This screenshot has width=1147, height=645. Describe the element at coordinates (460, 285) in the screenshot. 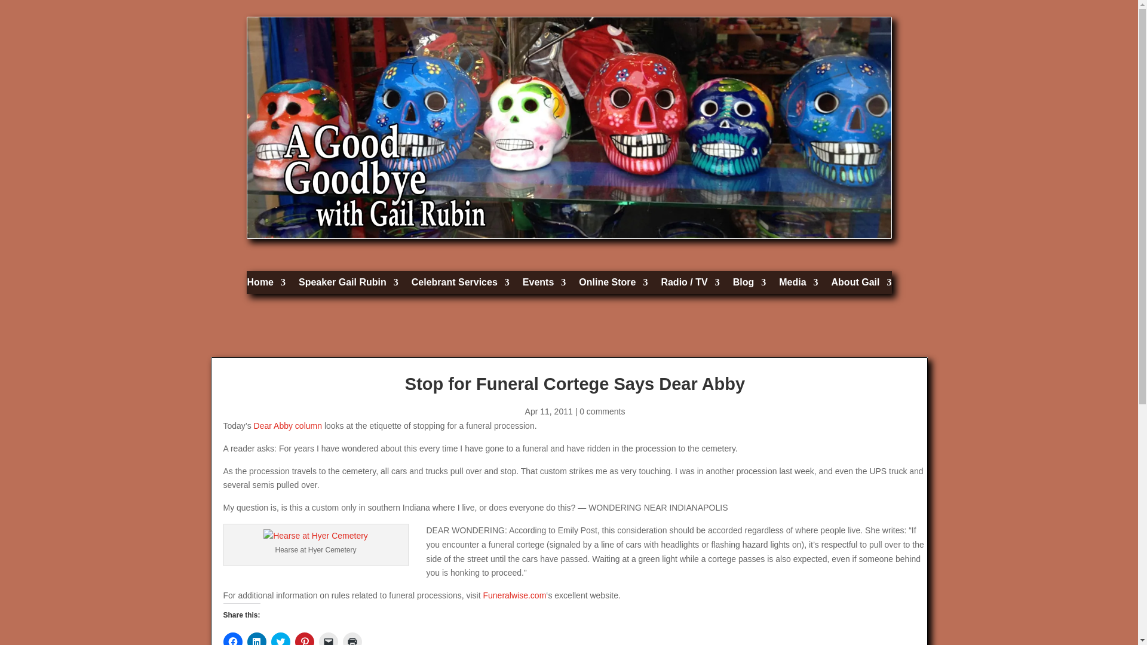

I see `Funeral Services` at that location.